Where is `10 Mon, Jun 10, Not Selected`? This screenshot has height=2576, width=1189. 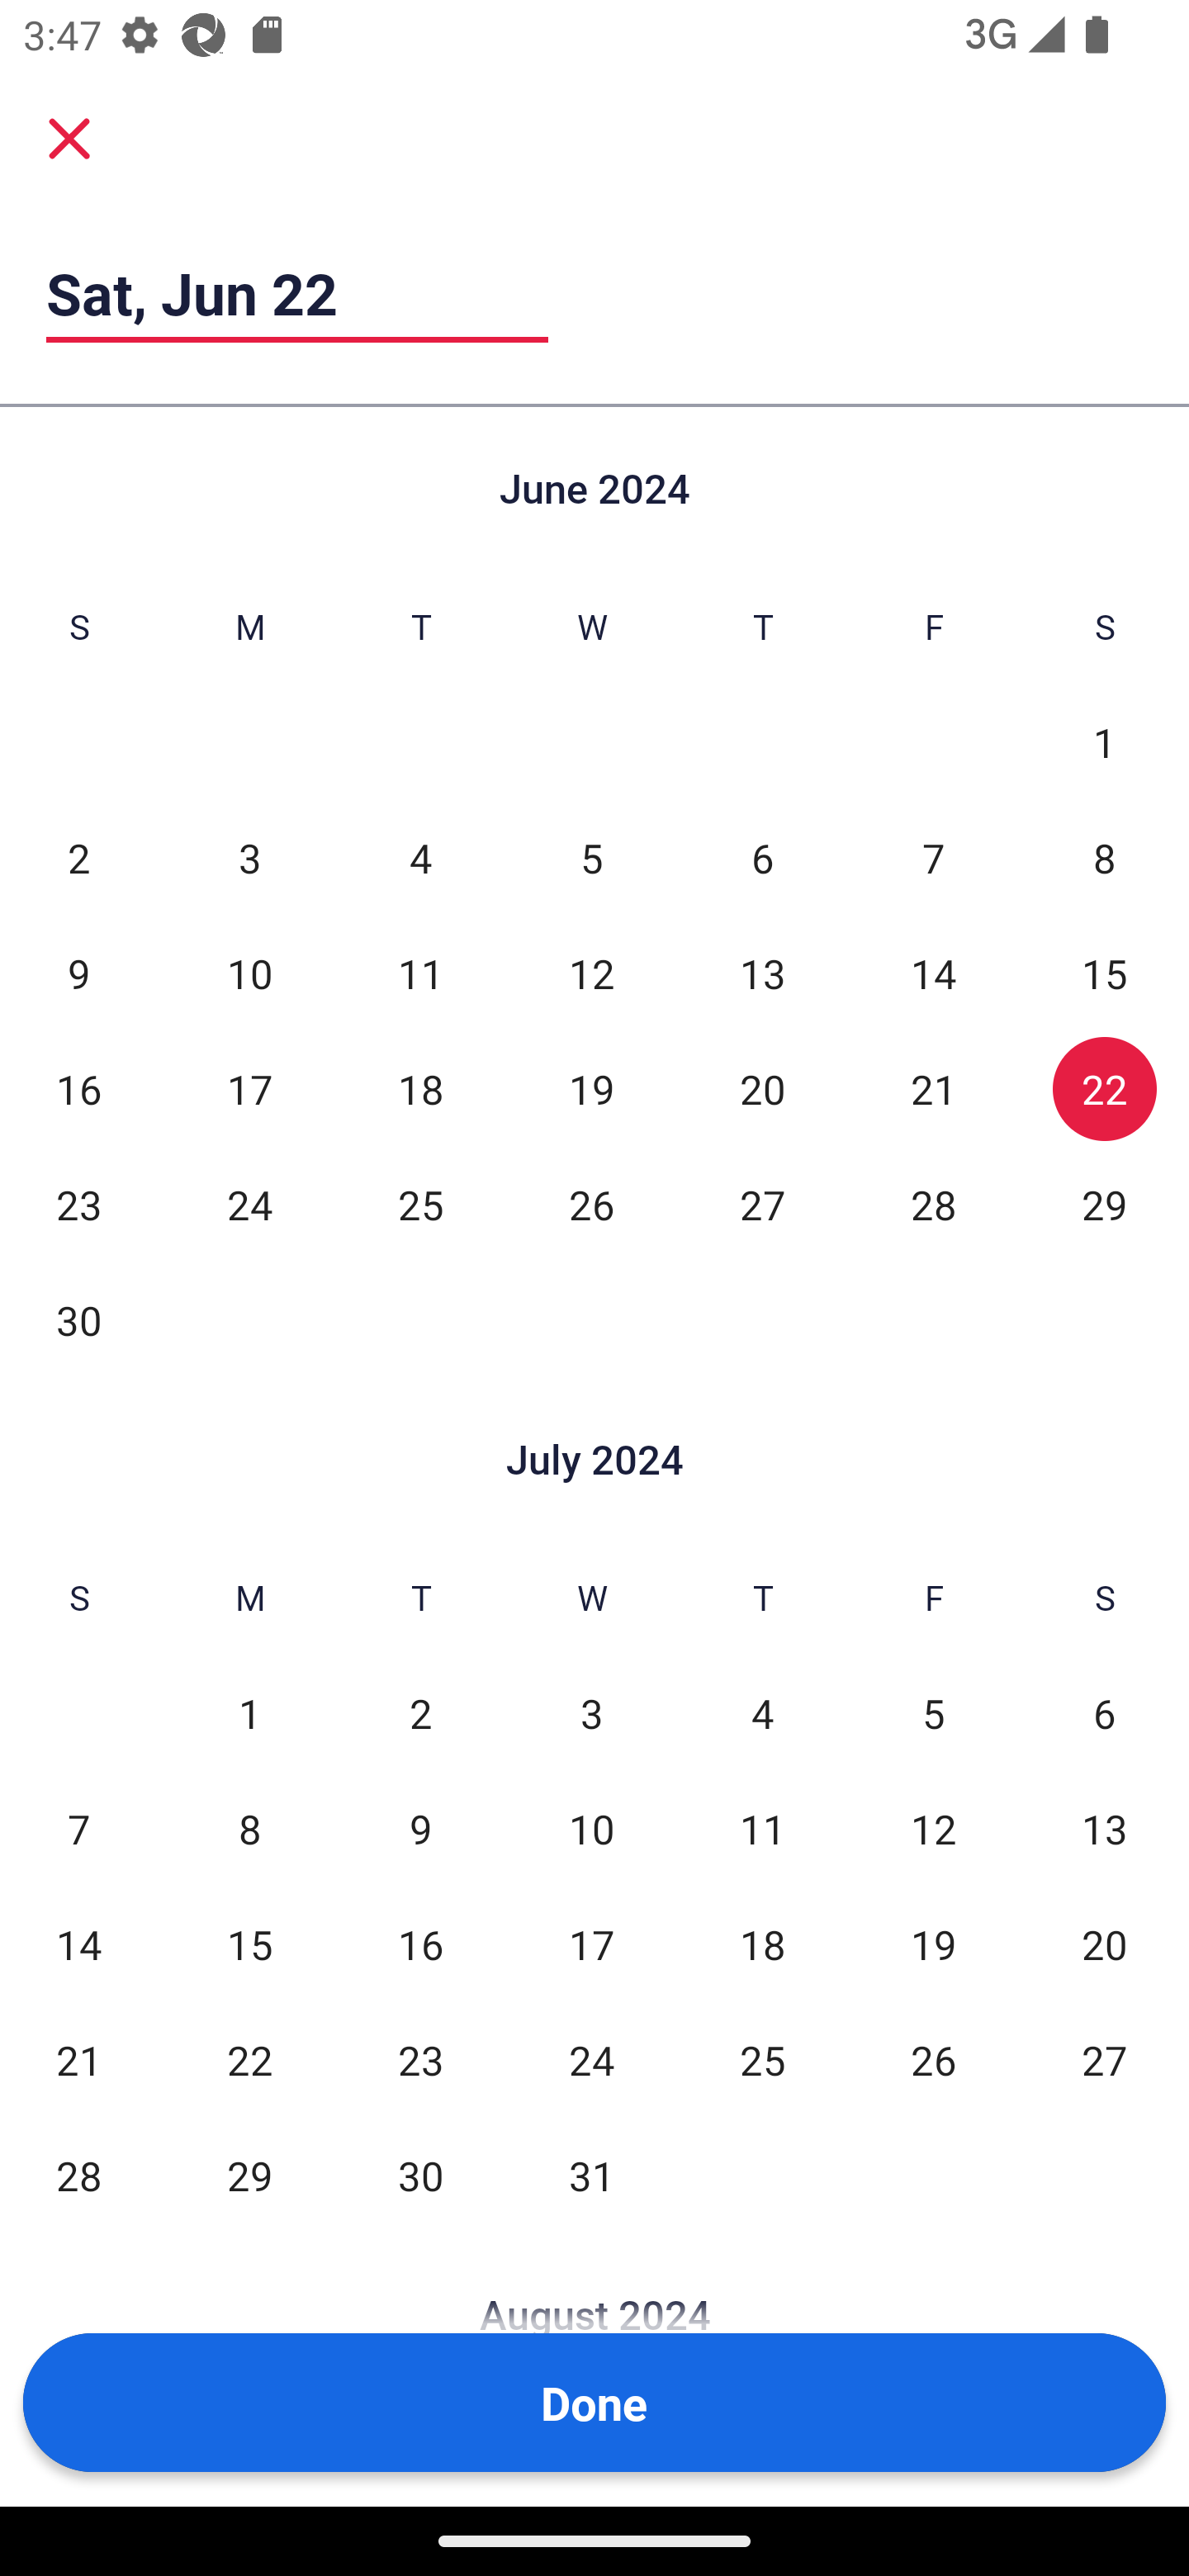 10 Mon, Jun 10, Not Selected is located at coordinates (249, 973).